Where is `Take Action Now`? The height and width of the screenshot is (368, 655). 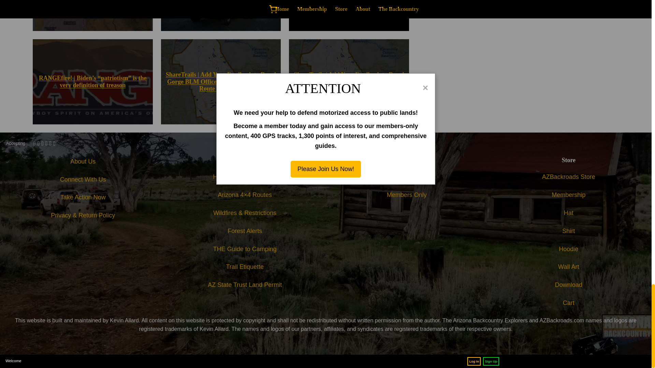 Take Action Now is located at coordinates (83, 197).